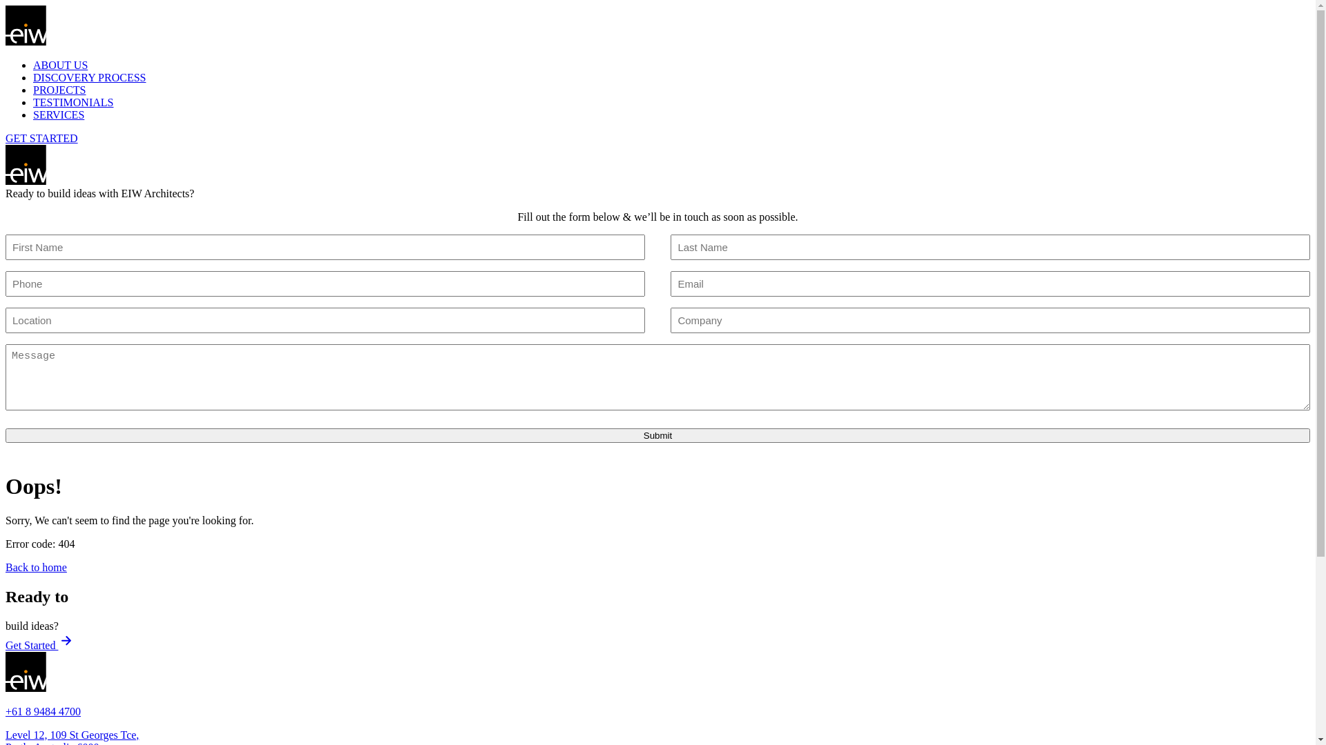  What do you see at coordinates (43, 712) in the screenshot?
I see `+61 8 9484 4700` at bounding box center [43, 712].